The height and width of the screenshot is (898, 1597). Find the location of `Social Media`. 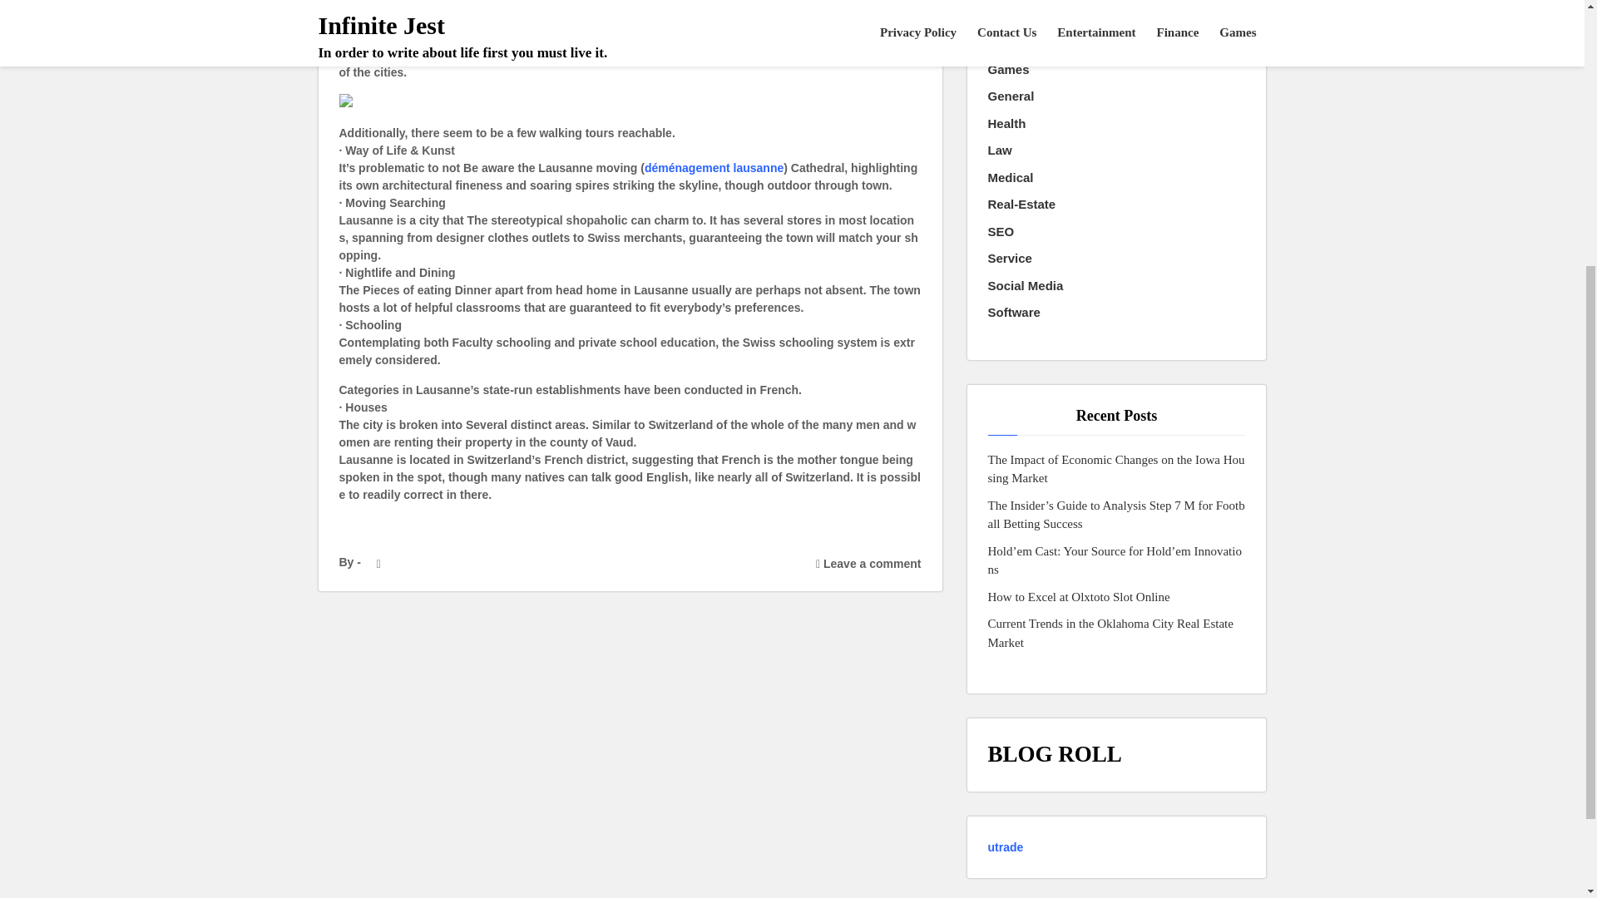

Social Media is located at coordinates (1026, 286).